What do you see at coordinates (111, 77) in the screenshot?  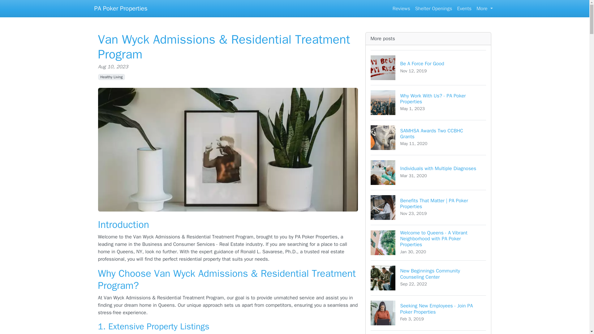 I see `PA Poker Properties` at bounding box center [111, 77].